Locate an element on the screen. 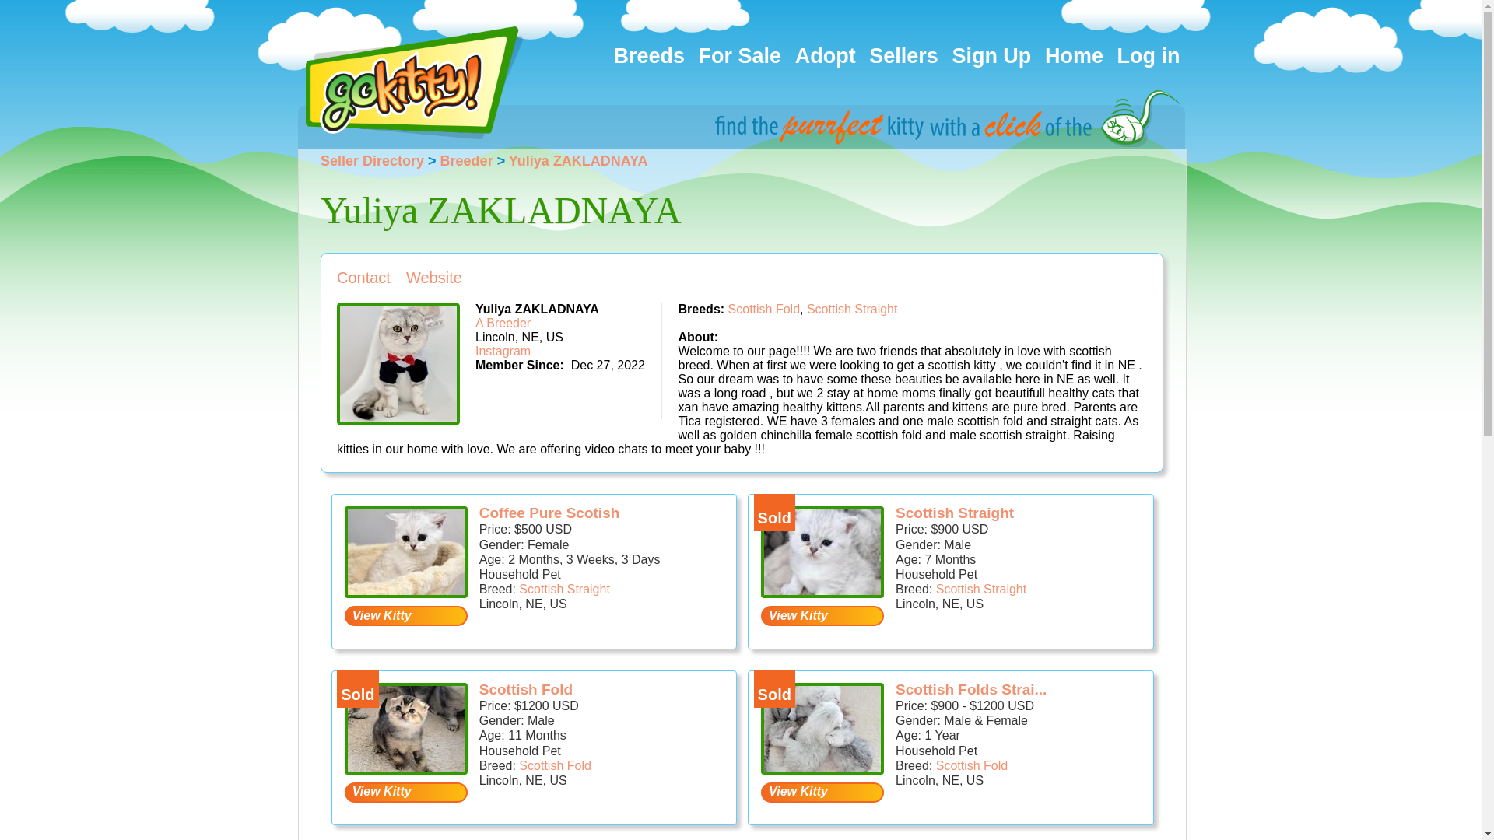 This screenshot has width=1494, height=840. Yuliya ZAKLADNAYA is located at coordinates (579, 160).